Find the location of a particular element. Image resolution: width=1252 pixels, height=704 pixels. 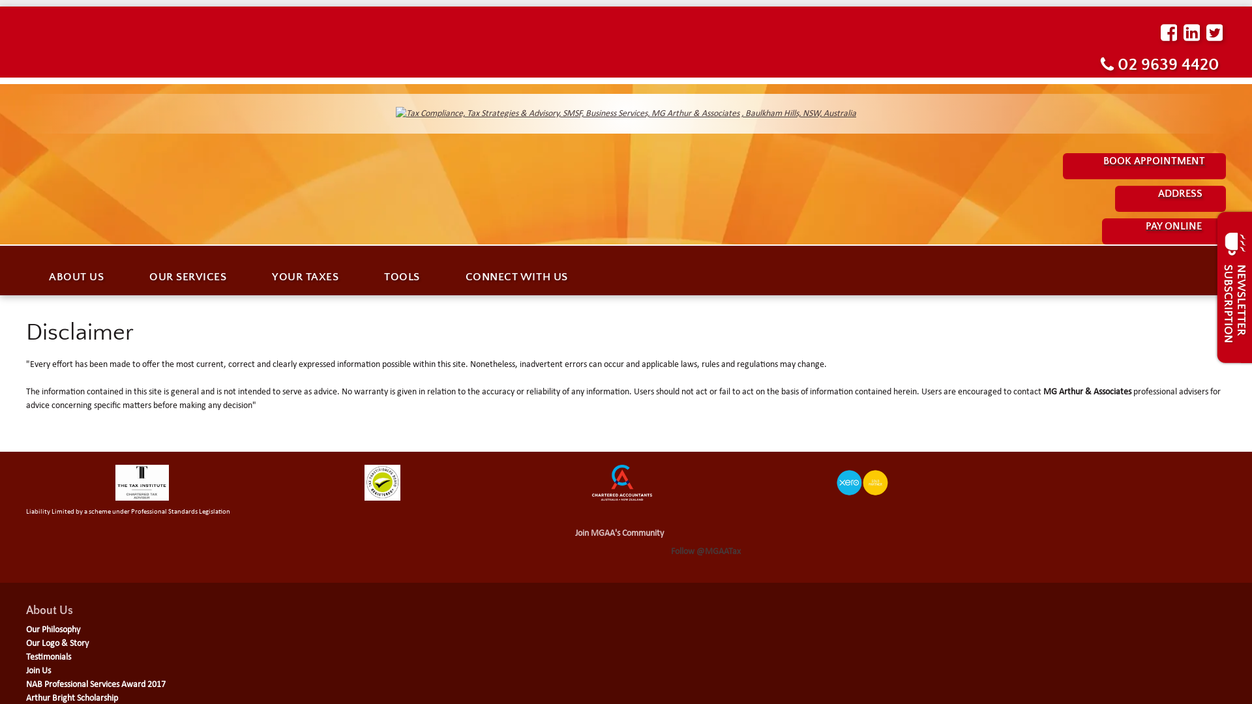

TOOLS is located at coordinates (402, 278).